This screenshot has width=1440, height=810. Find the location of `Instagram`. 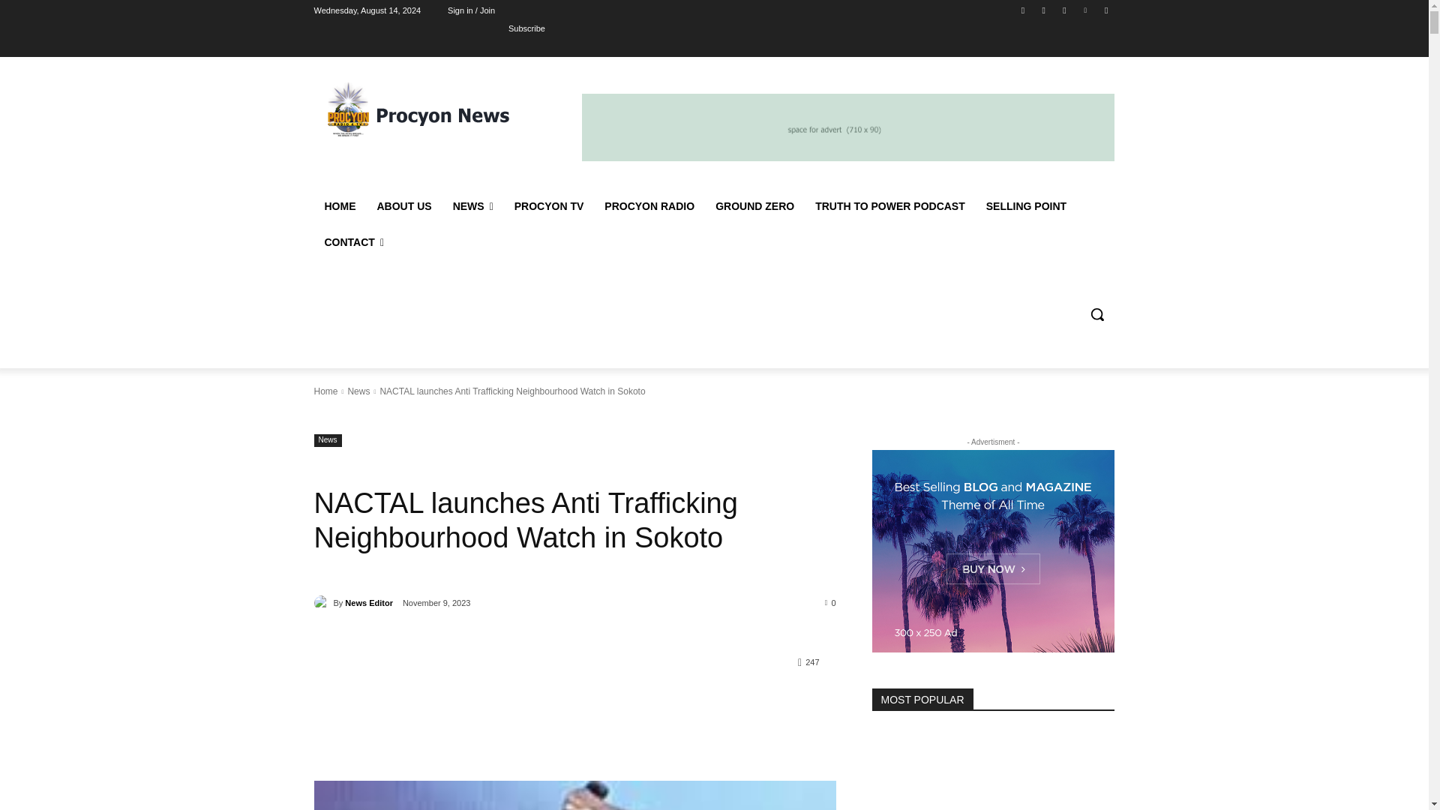

Instagram is located at coordinates (1044, 10).